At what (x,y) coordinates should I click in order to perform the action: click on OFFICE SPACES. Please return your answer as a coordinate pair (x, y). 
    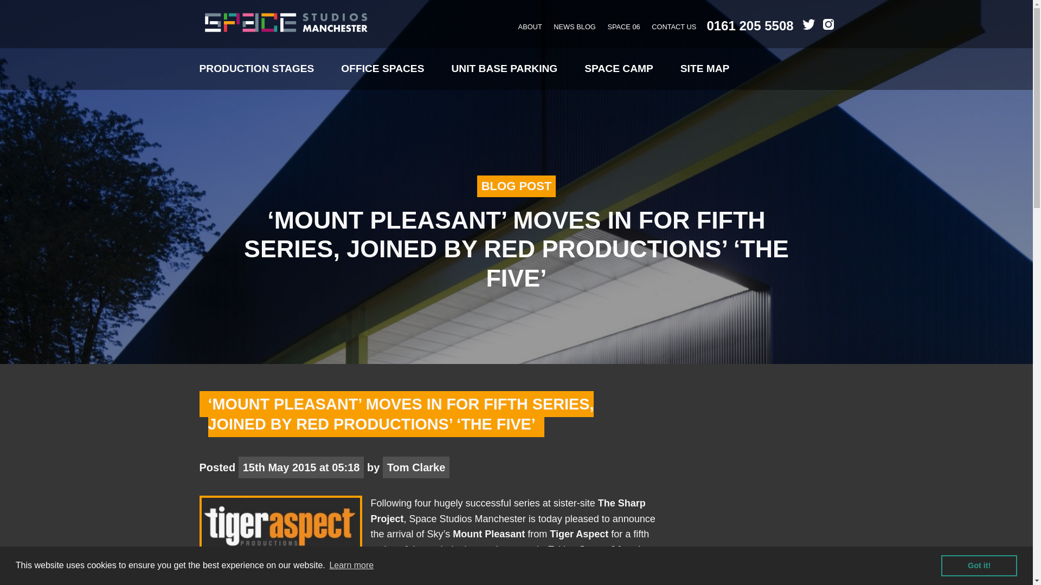
    Looking at the image, I should click on (382, 69).